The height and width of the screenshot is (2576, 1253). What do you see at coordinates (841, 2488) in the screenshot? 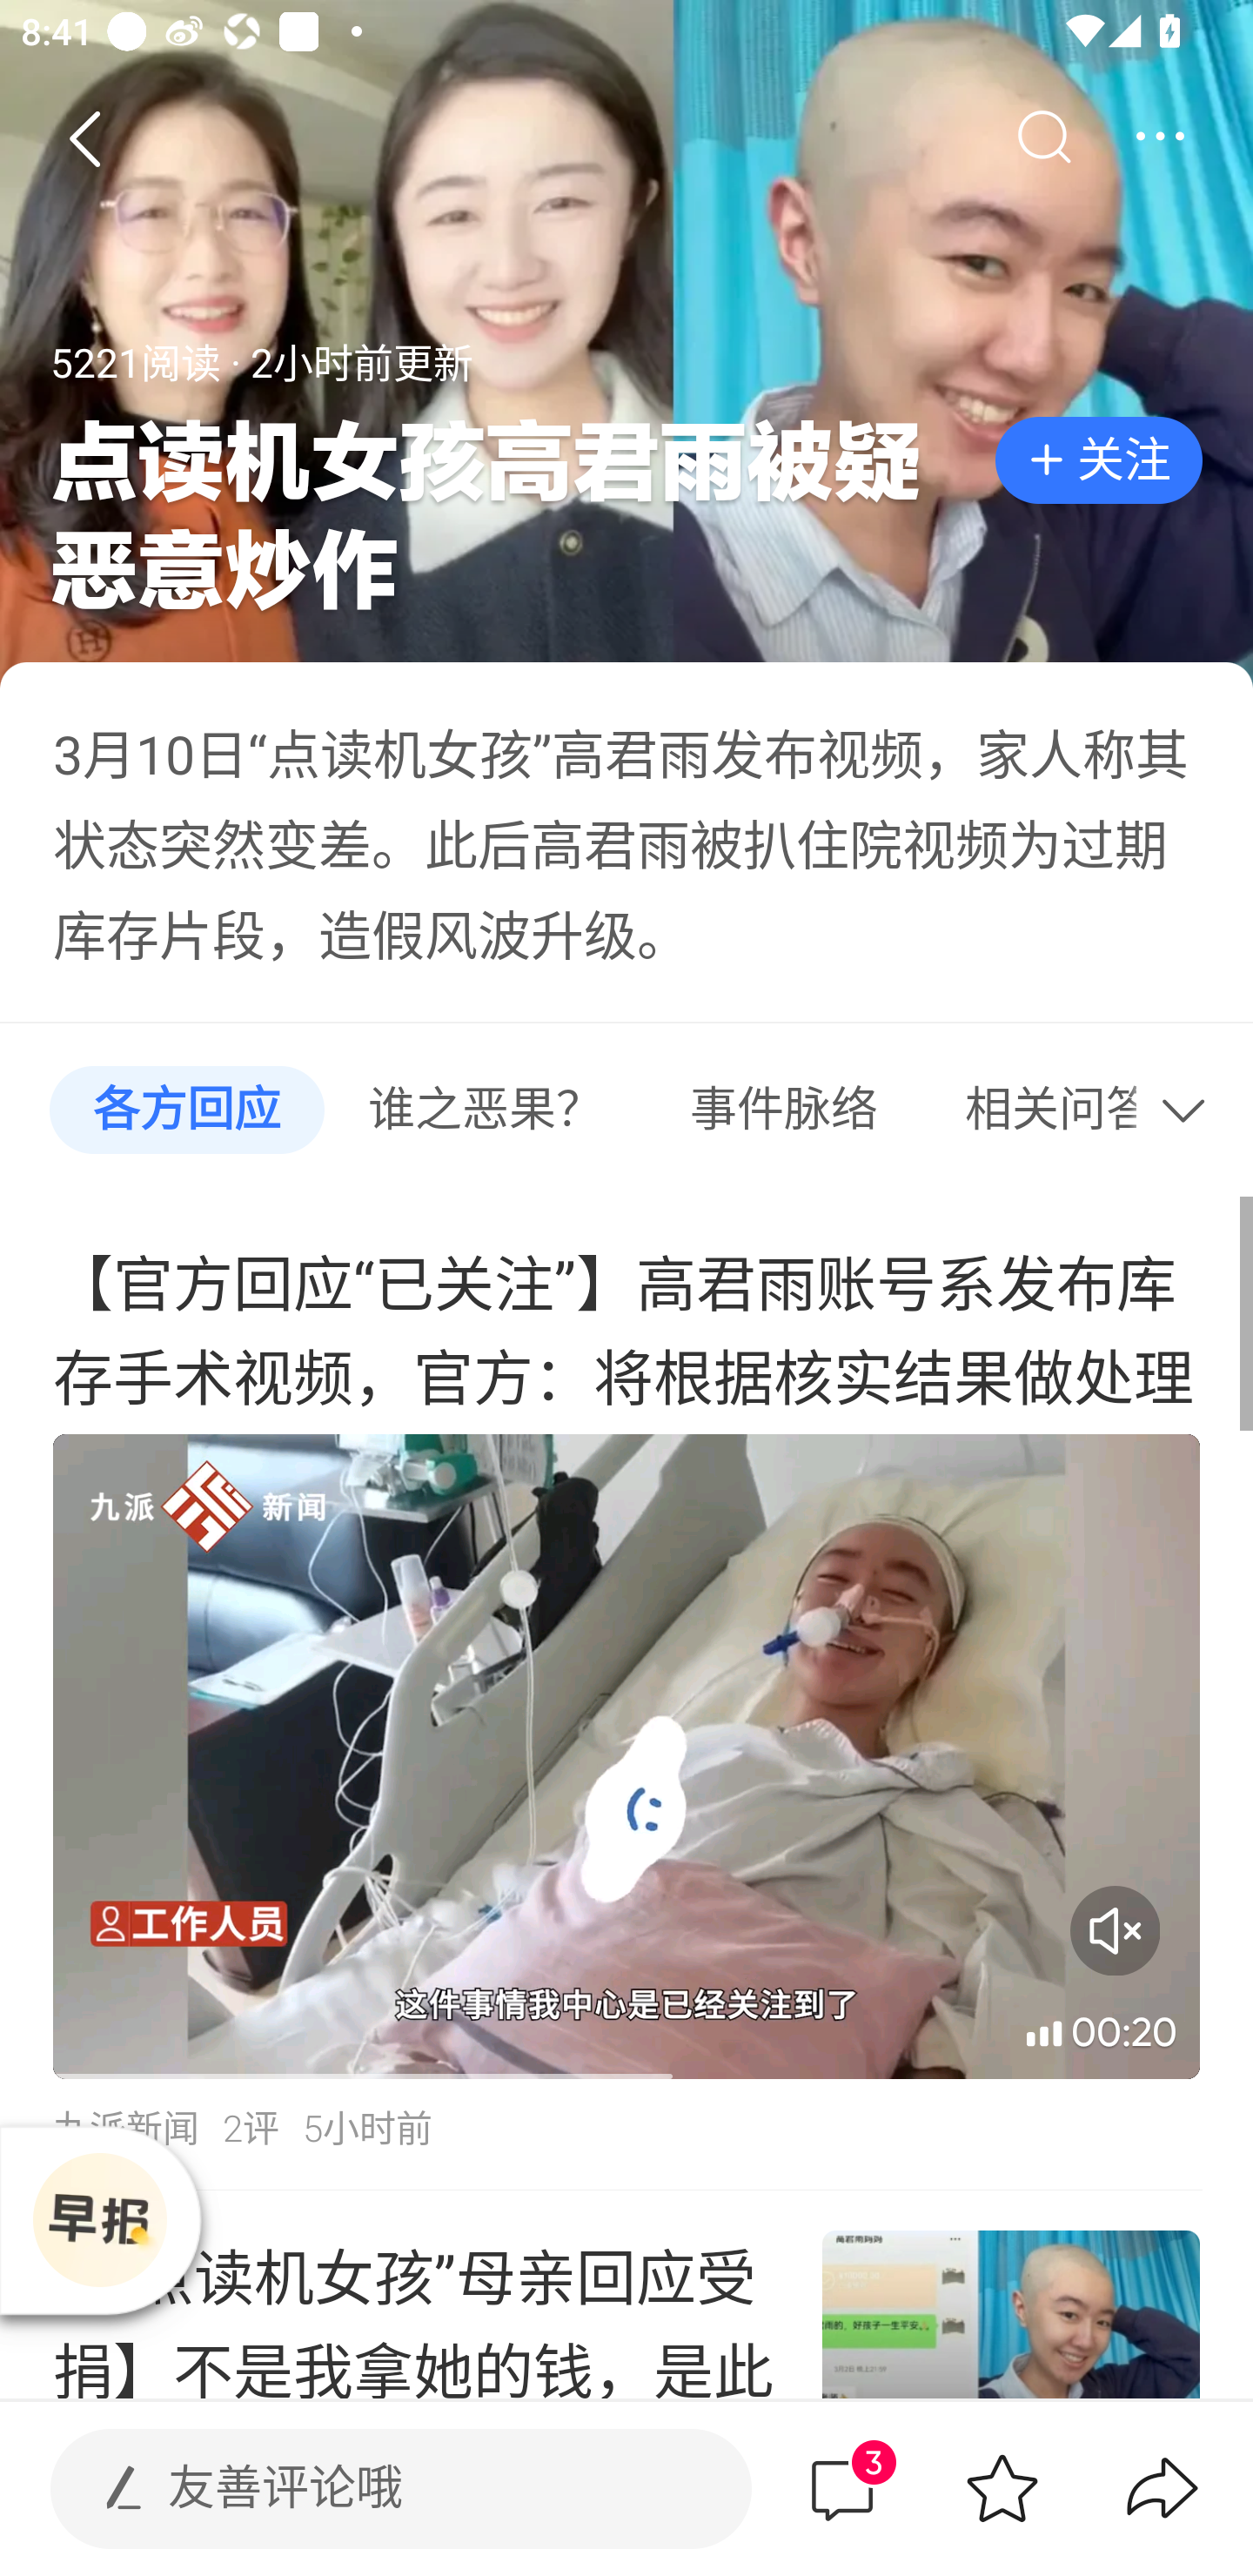
I see ` 3` at bounding box center [841, 2488].